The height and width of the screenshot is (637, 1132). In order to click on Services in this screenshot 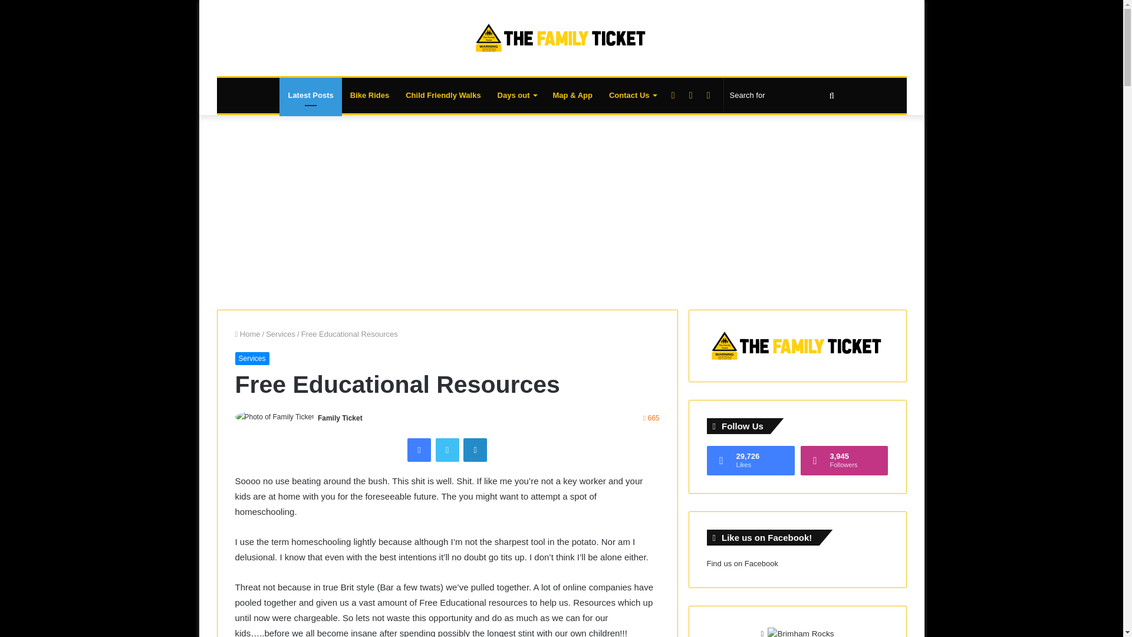, I will do `click(251, 359)`.